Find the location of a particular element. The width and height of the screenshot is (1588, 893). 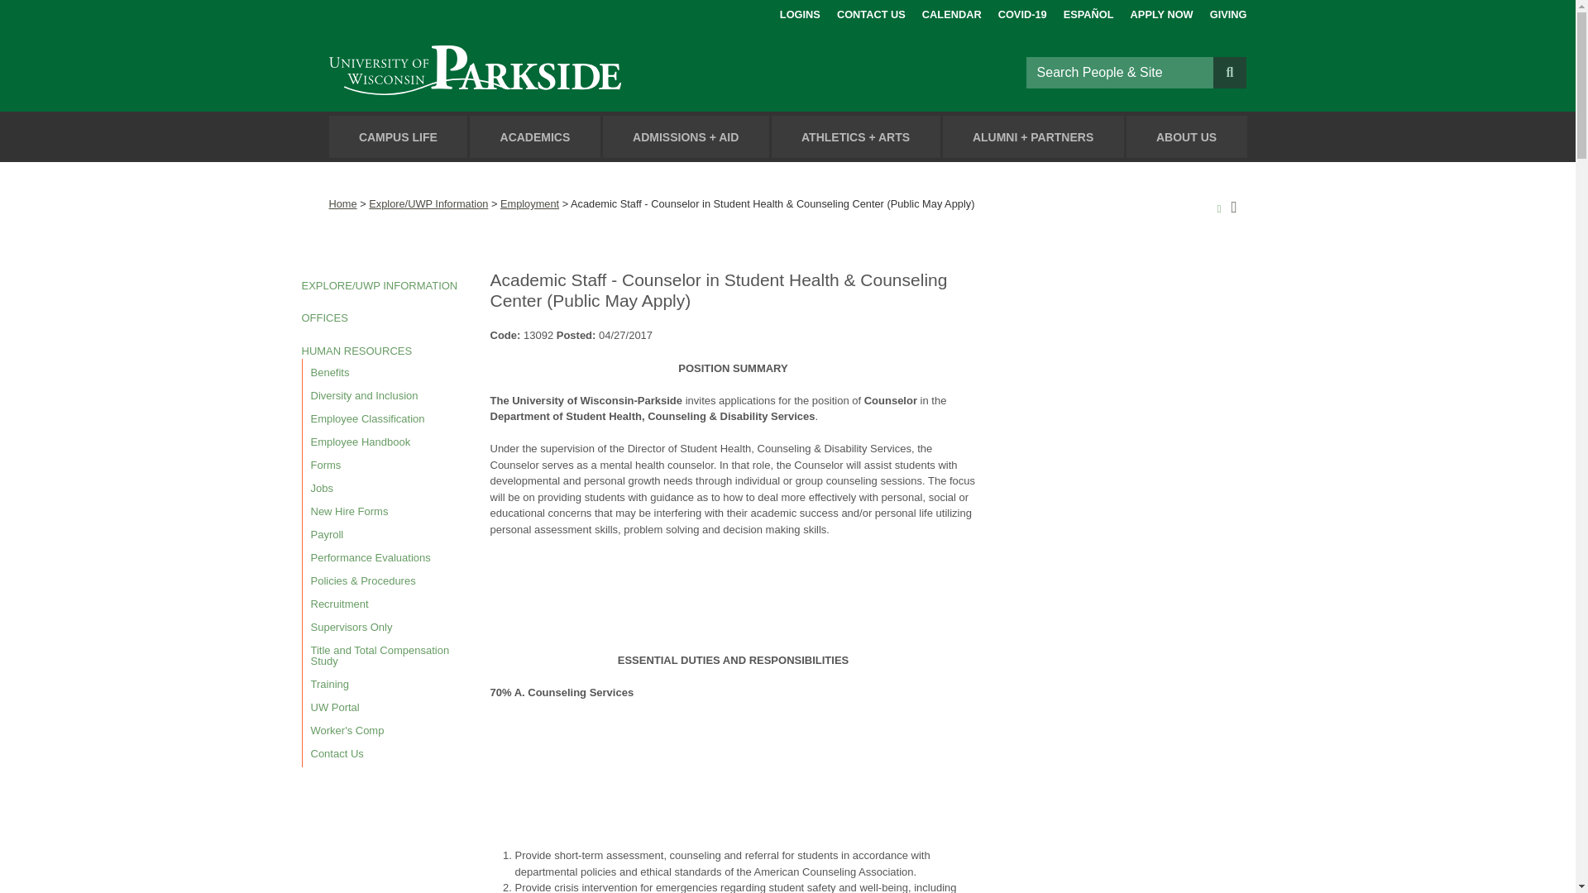

CONTACT US is located at coordinates (870, 12).